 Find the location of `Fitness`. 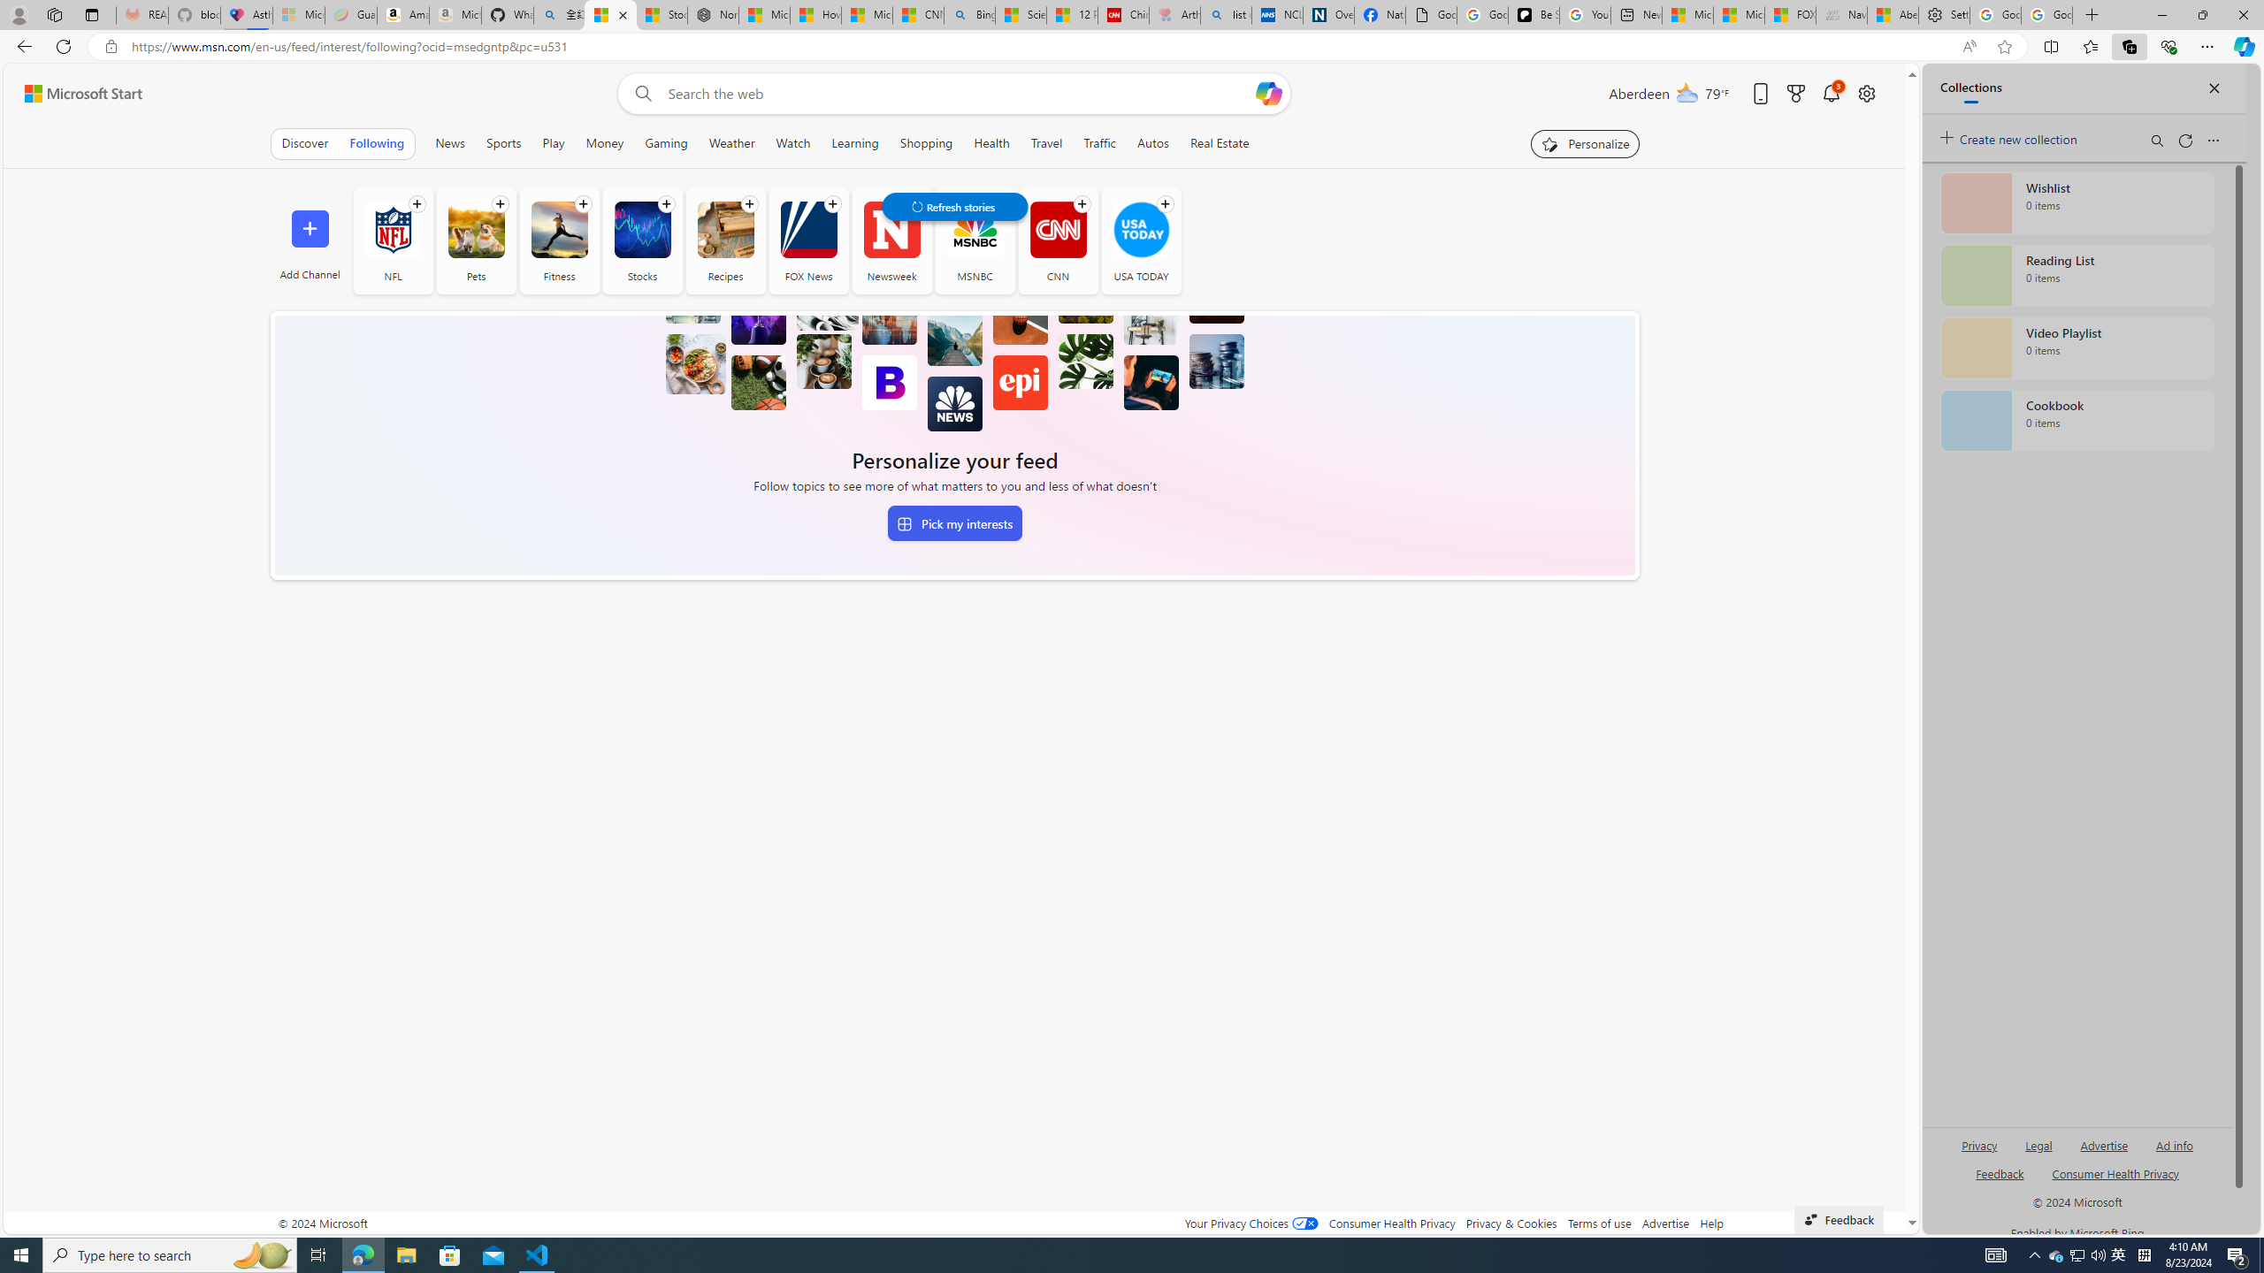

Fitness is located at coordinates (559, 240).